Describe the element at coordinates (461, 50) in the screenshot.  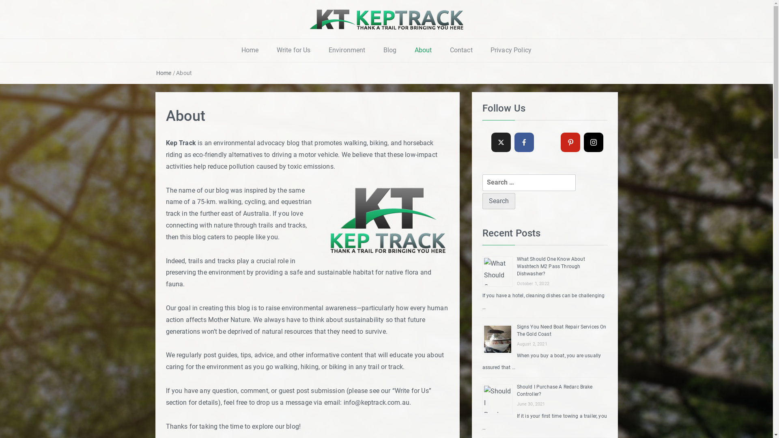
I see `Contact` at that location.